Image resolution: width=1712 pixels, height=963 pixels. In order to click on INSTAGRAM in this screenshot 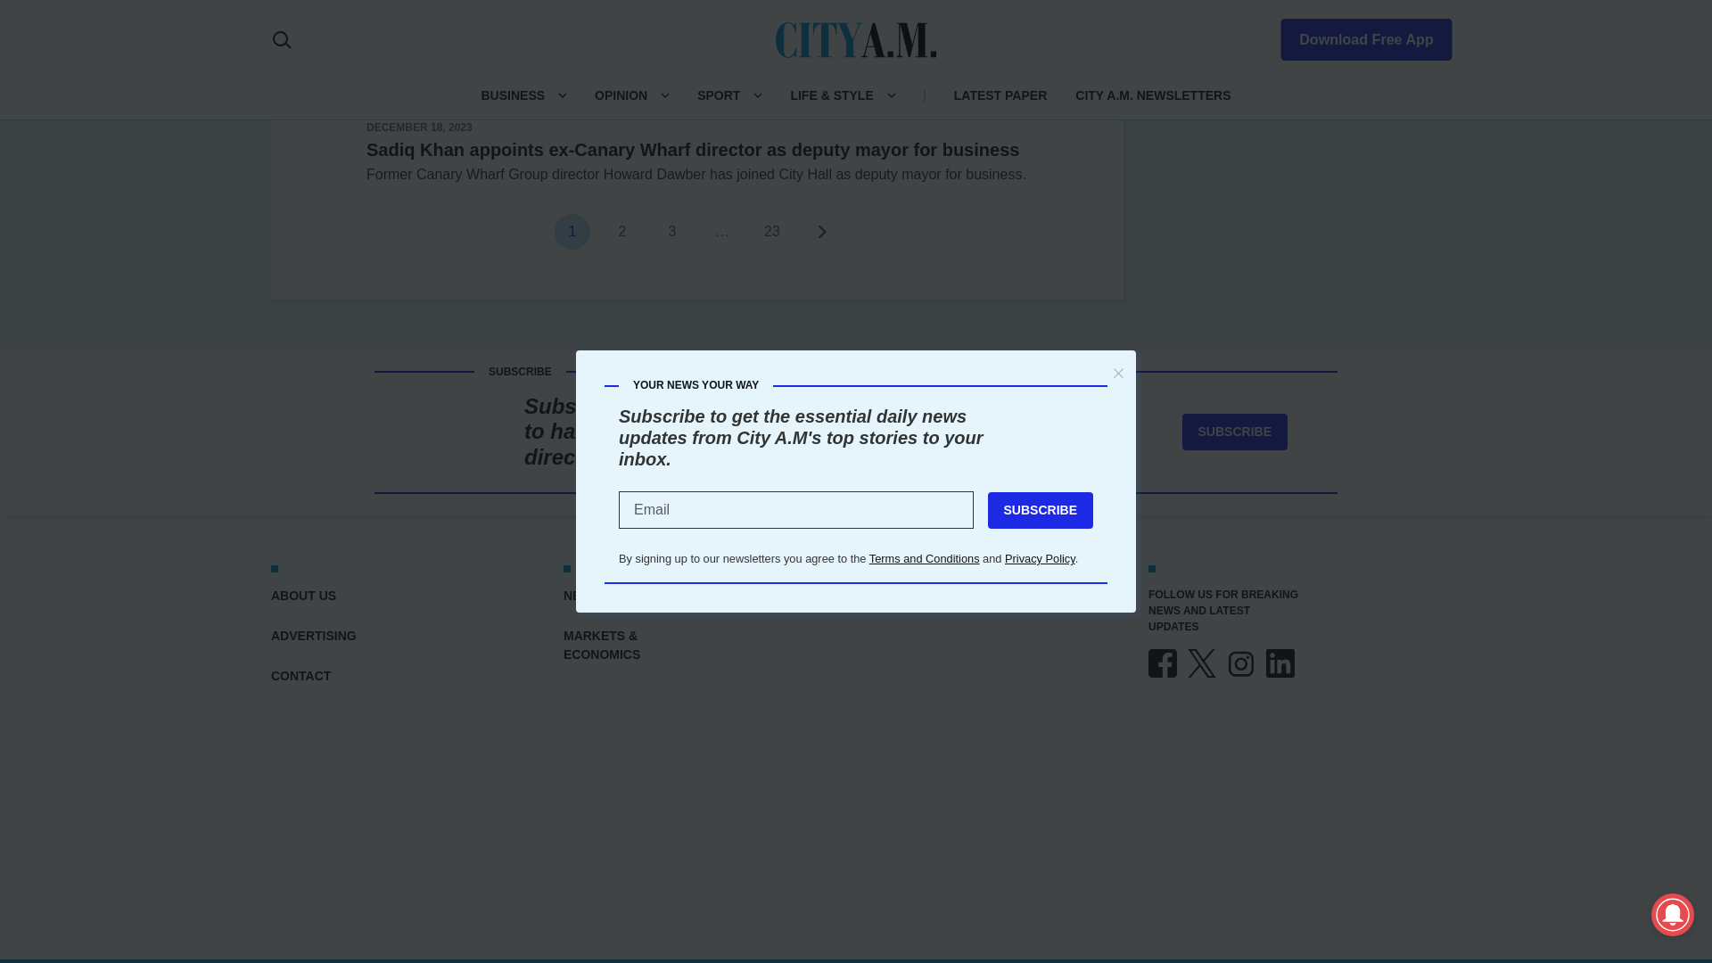, I will do `click(1241, 663)`.